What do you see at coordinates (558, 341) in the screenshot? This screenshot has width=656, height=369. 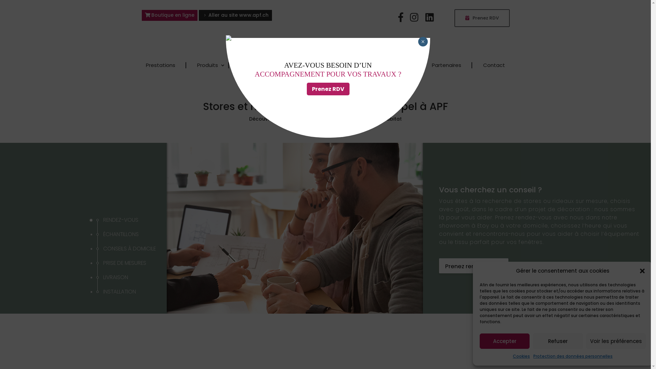 I see `Refuser` at bounding box center [558, 341].